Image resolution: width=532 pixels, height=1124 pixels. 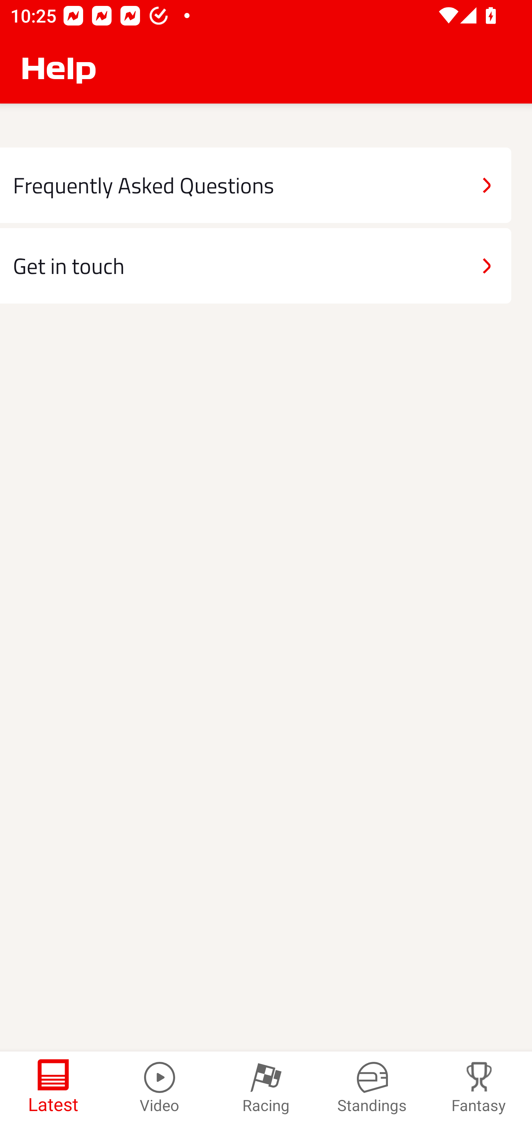 What do you see at coordinates (266, 1088) in the screenshot?
I see `Racing` at bounding box center [266, 1088].